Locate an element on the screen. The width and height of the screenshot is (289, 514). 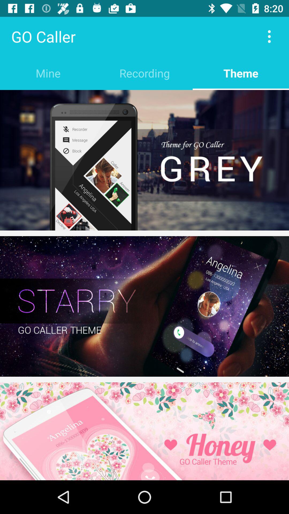
select item next to the go caller icon is located at coordinates (269, 36).